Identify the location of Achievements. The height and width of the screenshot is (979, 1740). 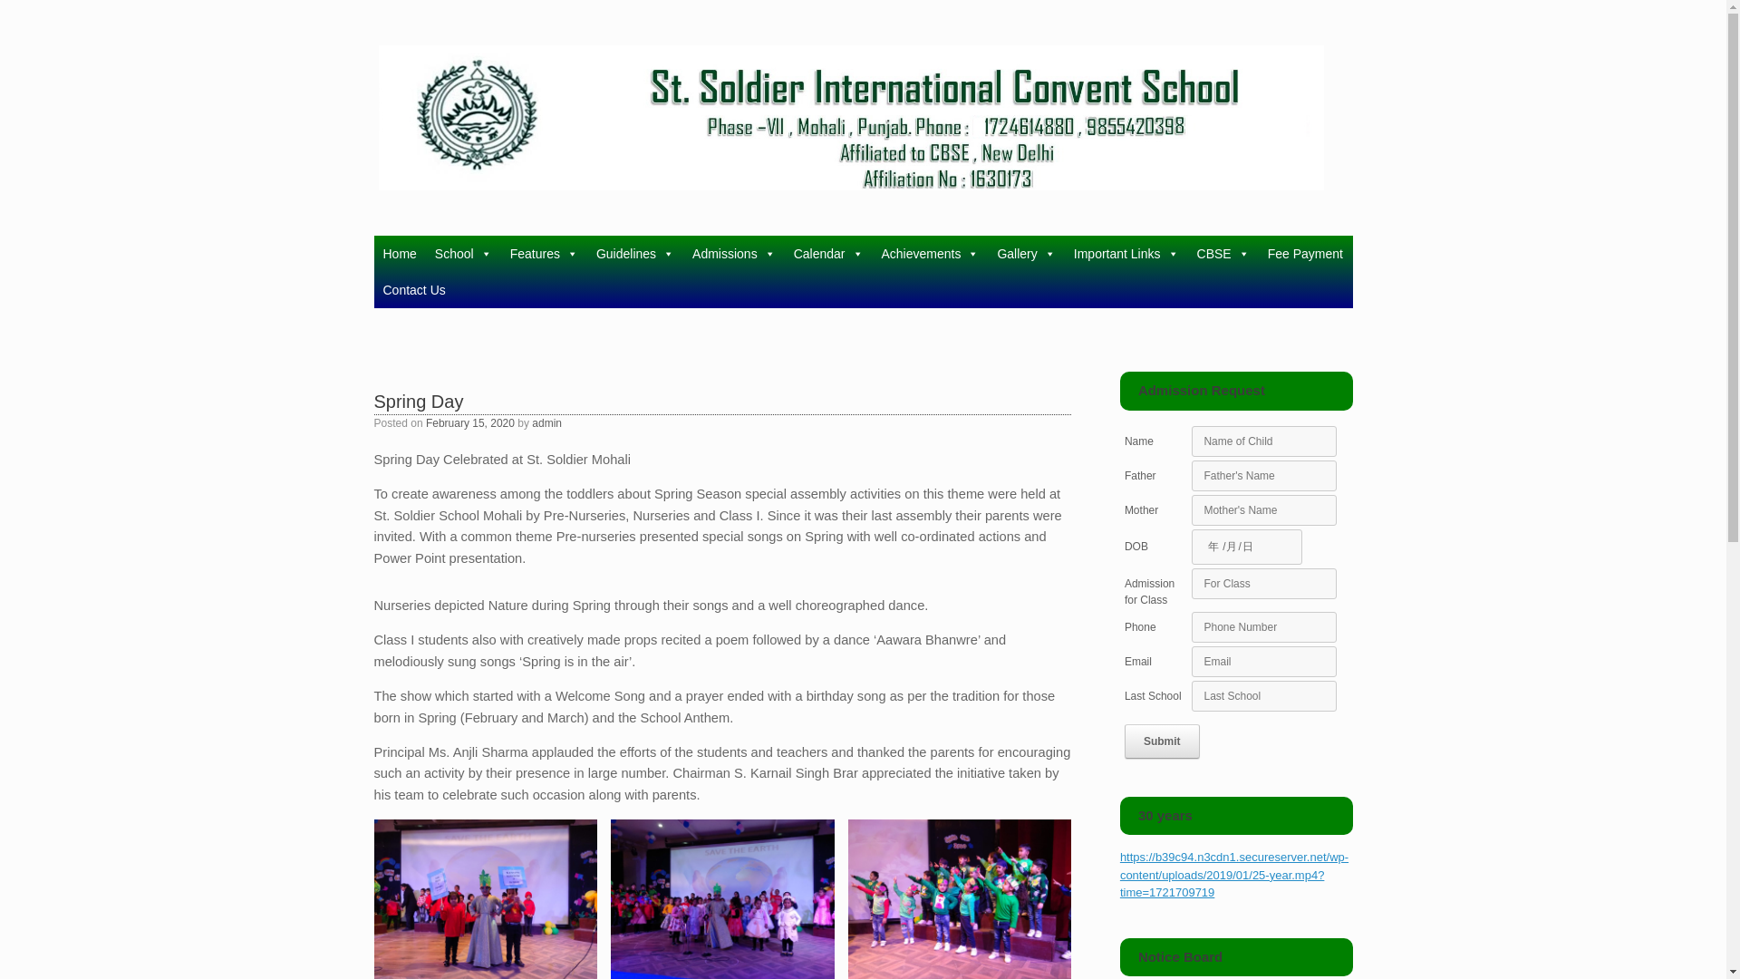
(930, 254).